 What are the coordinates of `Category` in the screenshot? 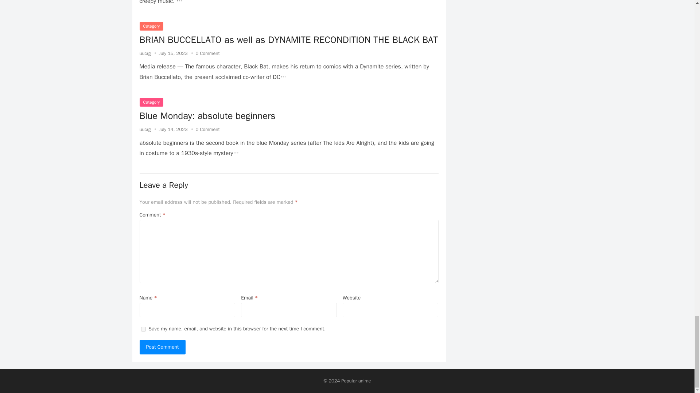 It's located at (151, 102).